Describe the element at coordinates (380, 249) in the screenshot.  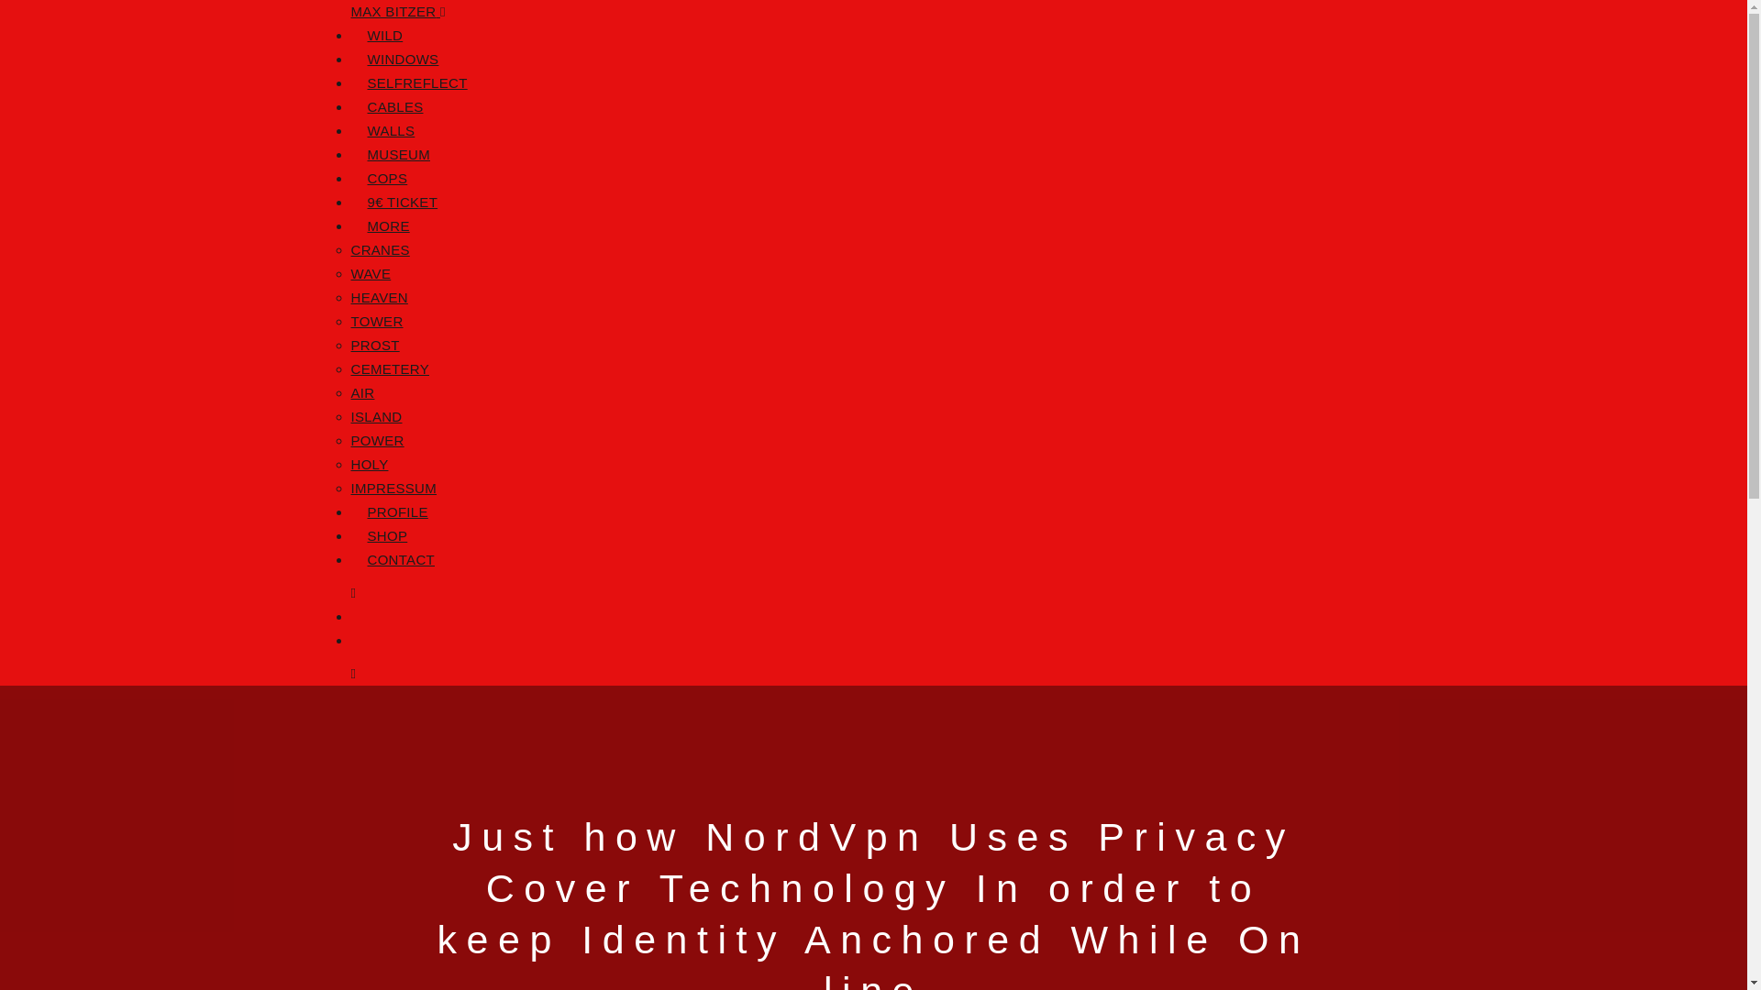
I see `CRANES` at that location.